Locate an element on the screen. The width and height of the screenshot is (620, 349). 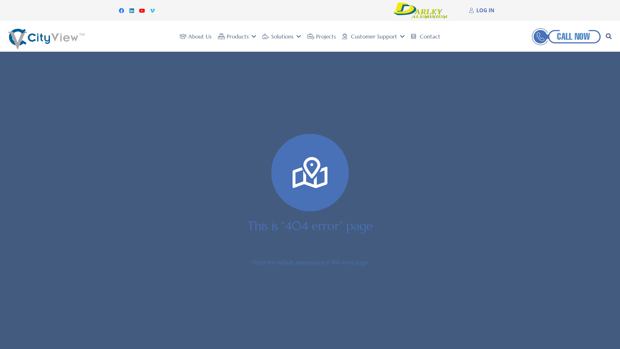
Check the default appearance of 404 error page is located at coordinates (309, 262).